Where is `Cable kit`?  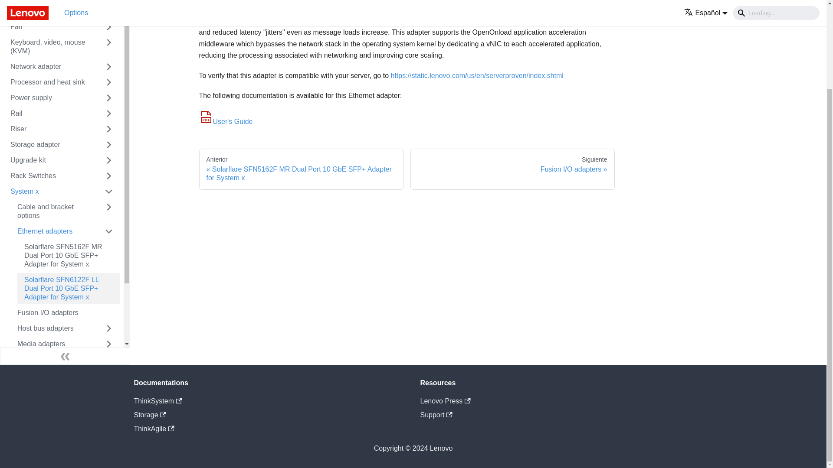 Cable kit is located at coordinates (49, 1).